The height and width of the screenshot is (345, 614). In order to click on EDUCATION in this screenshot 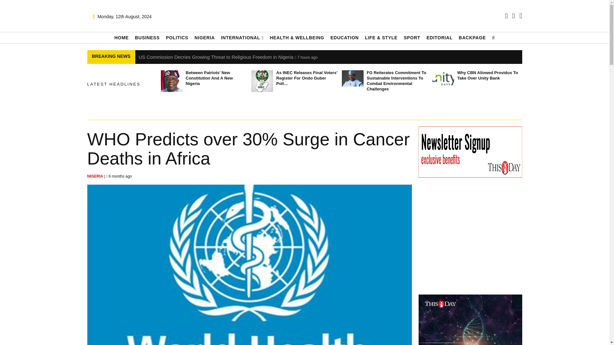, I will do `click(344, 38)`.